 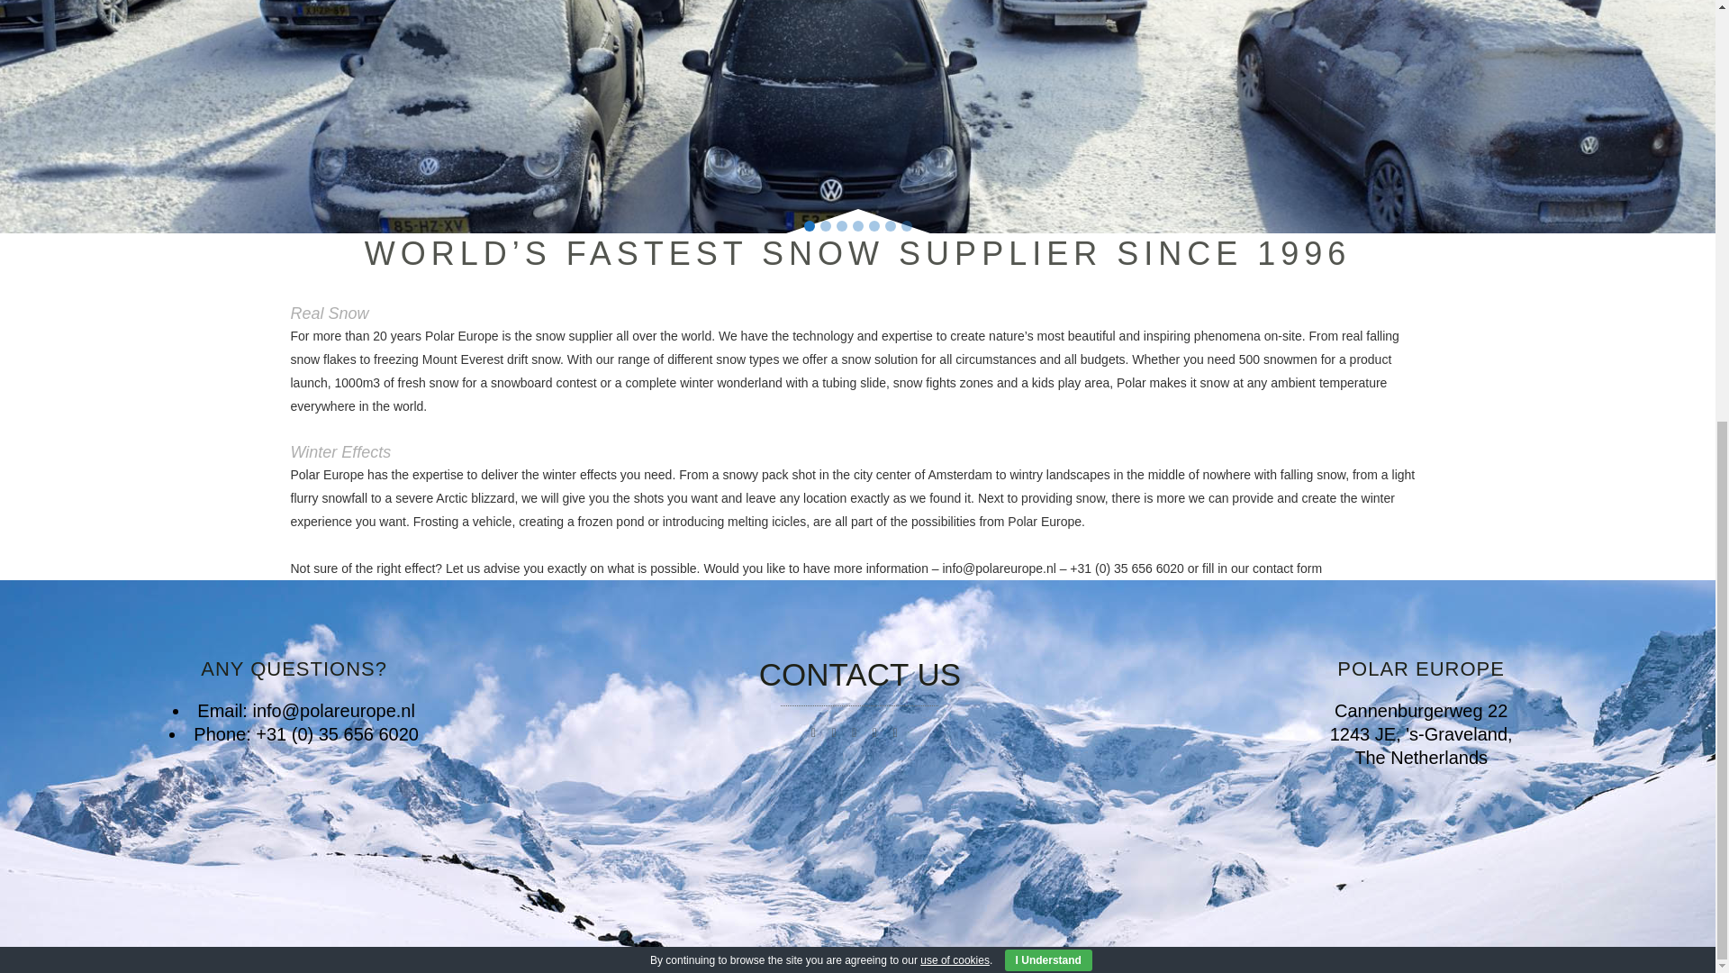 What do you see at coordinates (1287, 568) in the screenshot?
I see `contact form` at bounding box center [1287, 568].